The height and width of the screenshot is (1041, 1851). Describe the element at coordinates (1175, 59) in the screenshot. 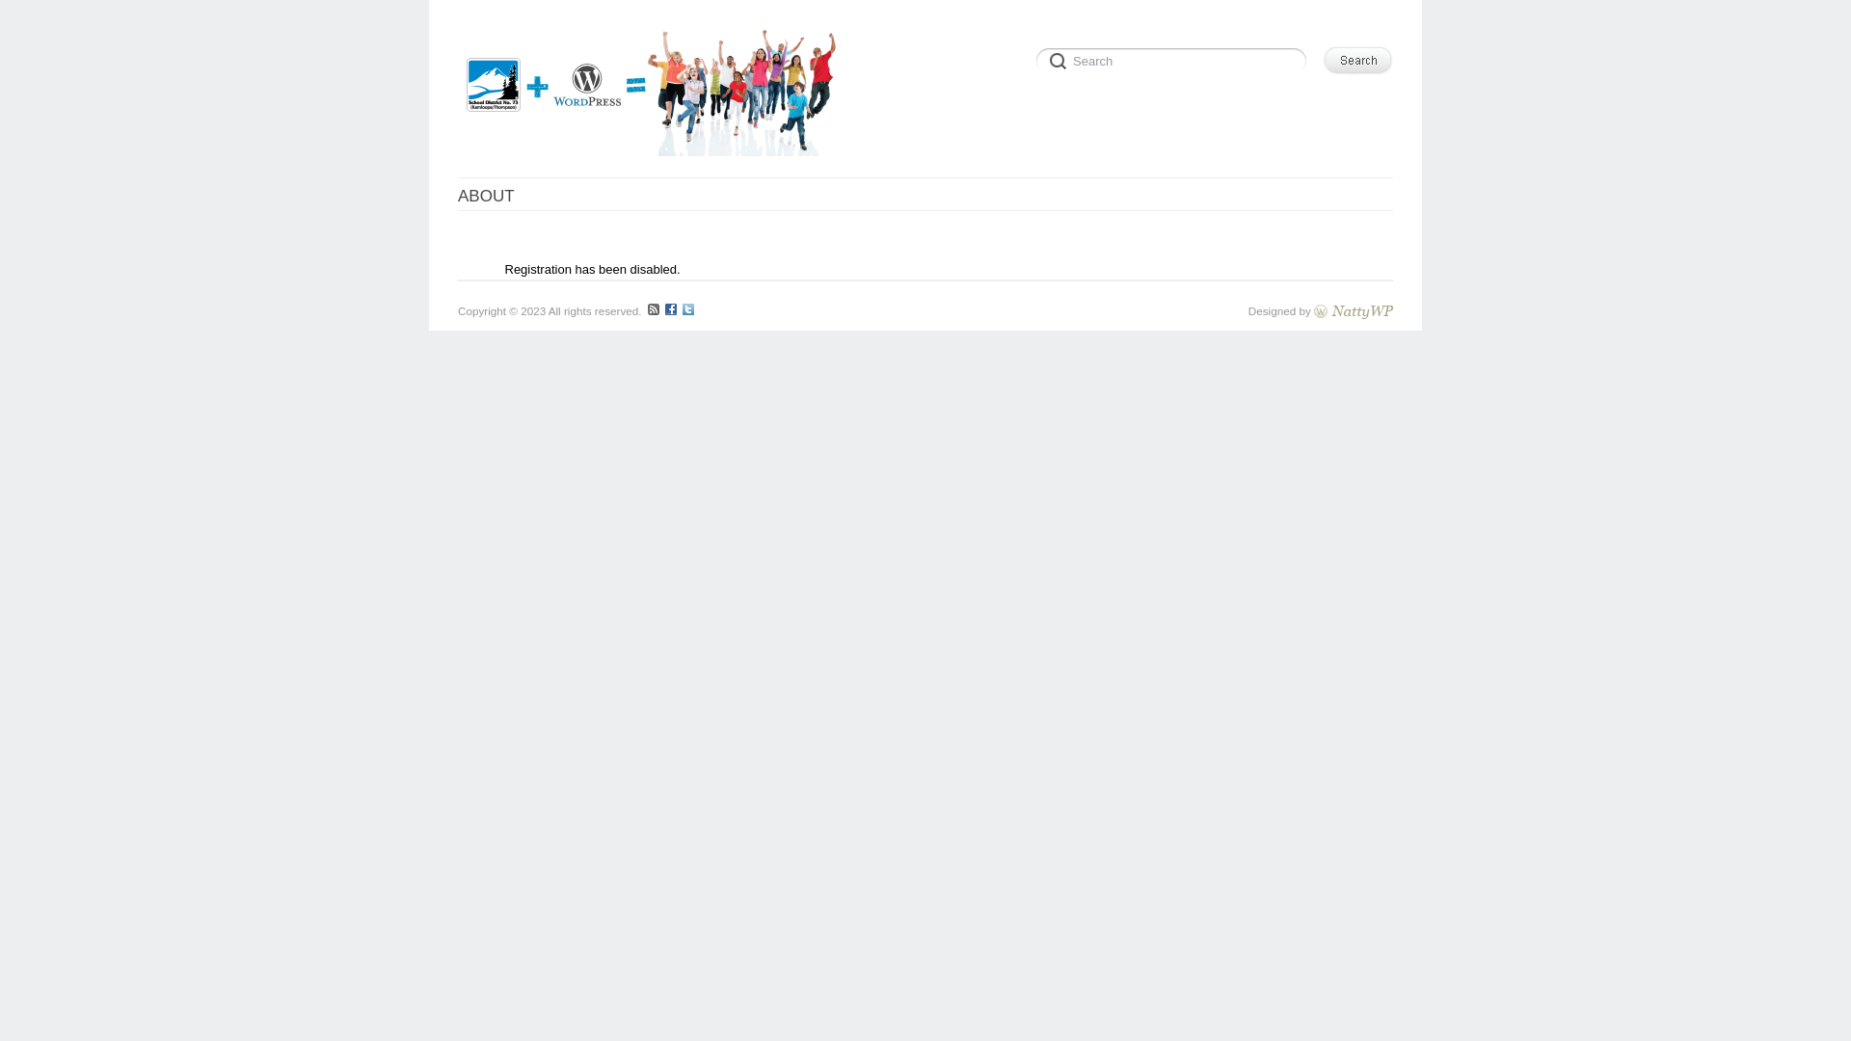

I see `Search` at that location.